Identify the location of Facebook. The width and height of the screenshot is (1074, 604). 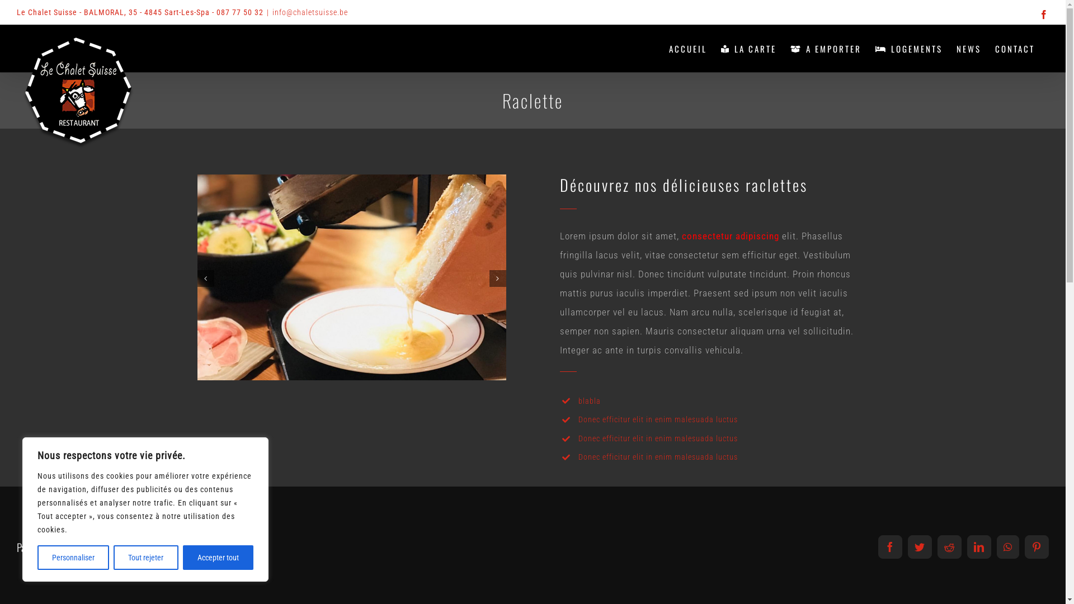
(891, 547).